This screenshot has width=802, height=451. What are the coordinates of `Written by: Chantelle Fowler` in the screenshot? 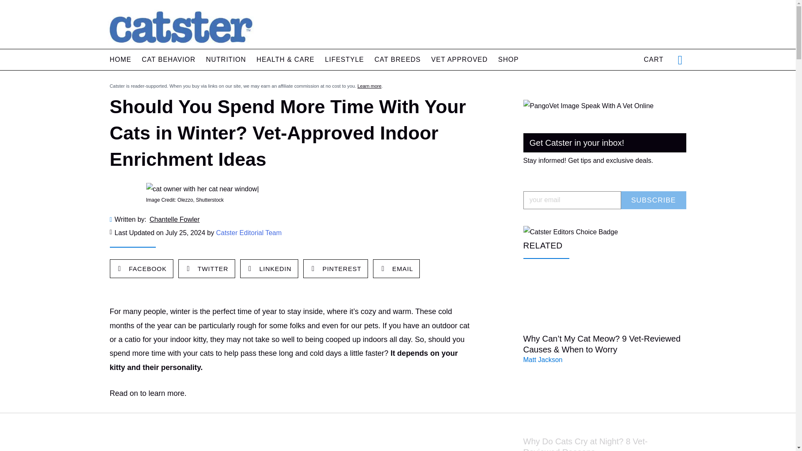 It's located at (291, 220).